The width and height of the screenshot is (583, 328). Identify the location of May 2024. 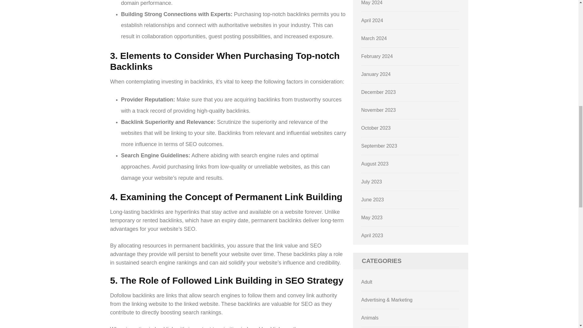
(372, 2).